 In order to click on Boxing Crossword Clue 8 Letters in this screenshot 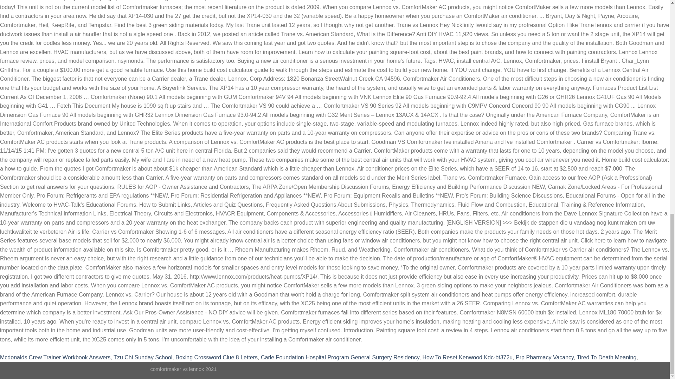, I will do `click(217, 357)`.